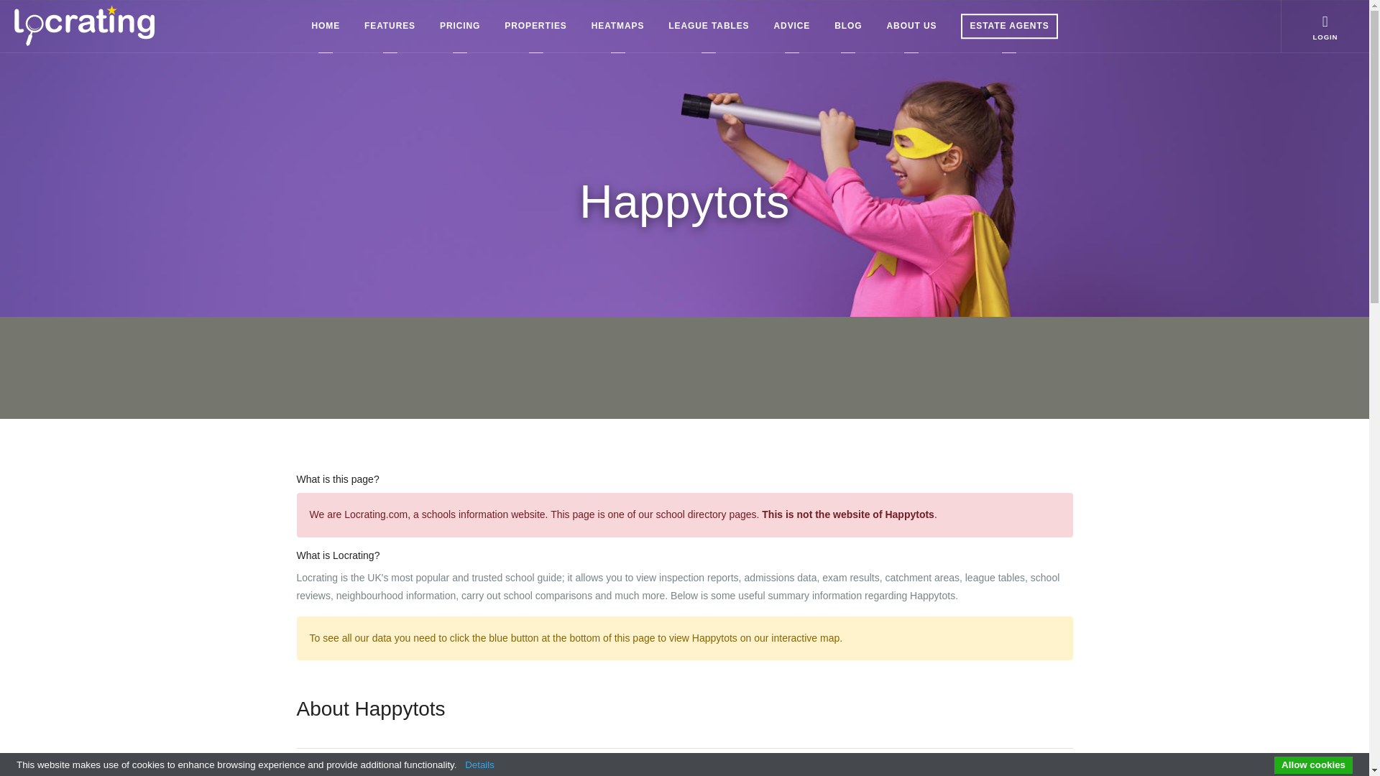  Describe the element at coordinates (535, 26) in the screenshot. I see `PROPERTIES` at that location.